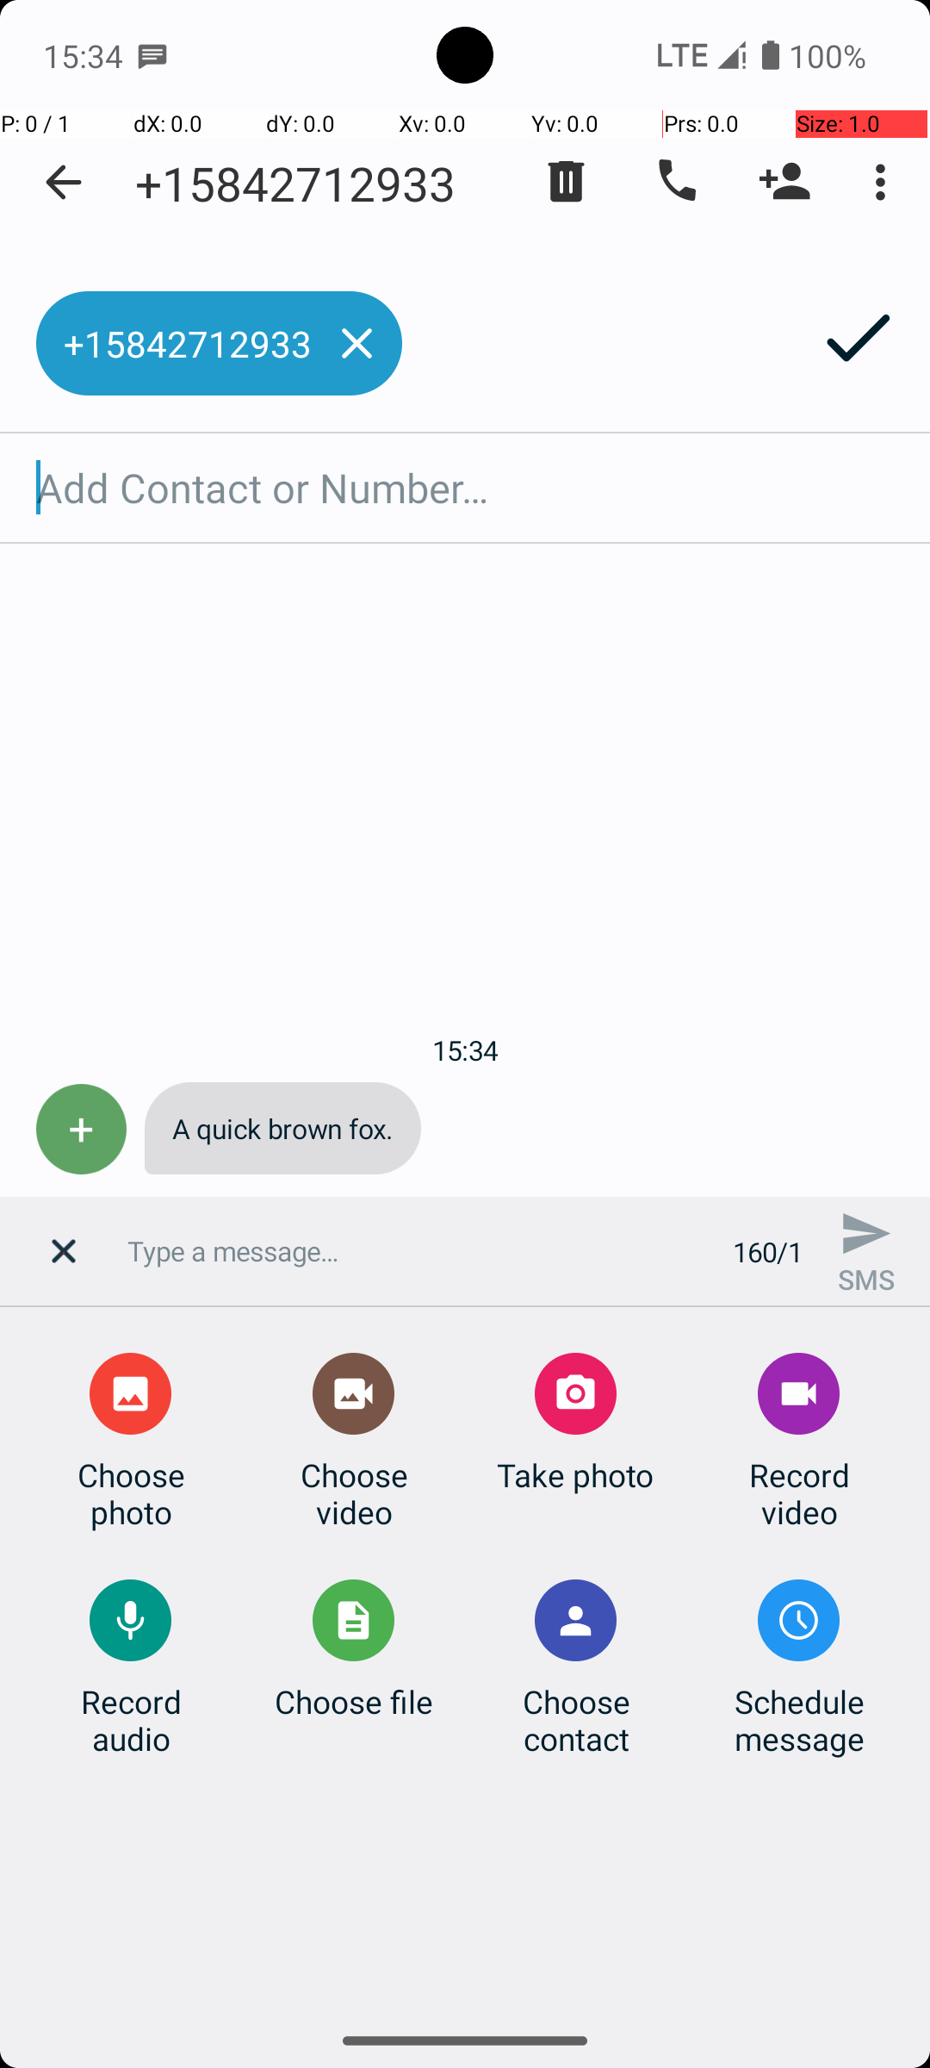 This screenshot has height=2068, width=930. What do you see at coordinates (282, 1129) in the screenshot?
I see `A quick brown fox.` at bounding box center [282, 1129].